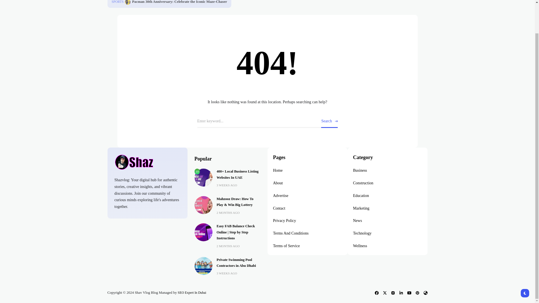 Image resolution: width=539 pixels, height=303 pixels. Describe the element at coordinates (203, 265) in the screenshot. I see `Private Swimming Pool Contractors in Abu Dhabi` at that location.